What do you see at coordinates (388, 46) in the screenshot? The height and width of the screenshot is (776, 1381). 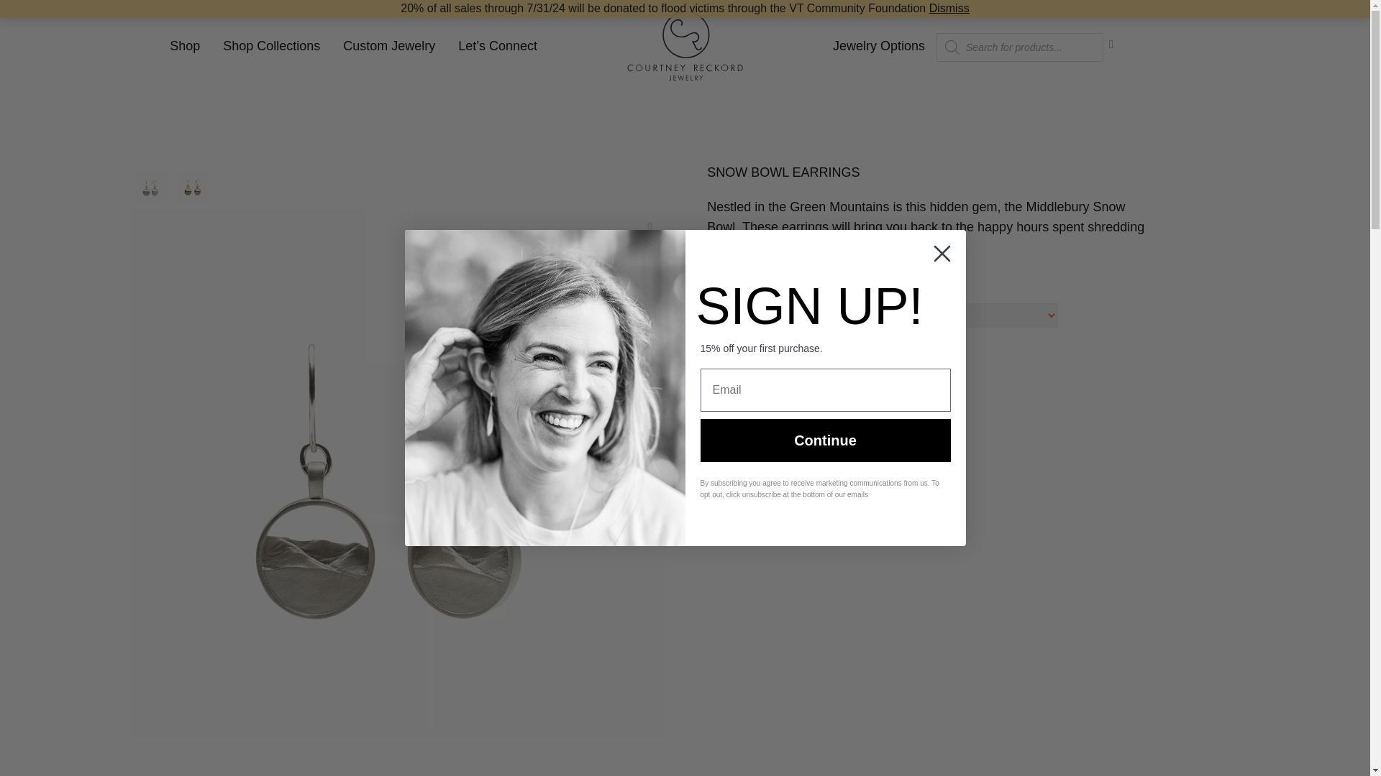 I see `Custom Jewelry` at bounding box center [388, 46].